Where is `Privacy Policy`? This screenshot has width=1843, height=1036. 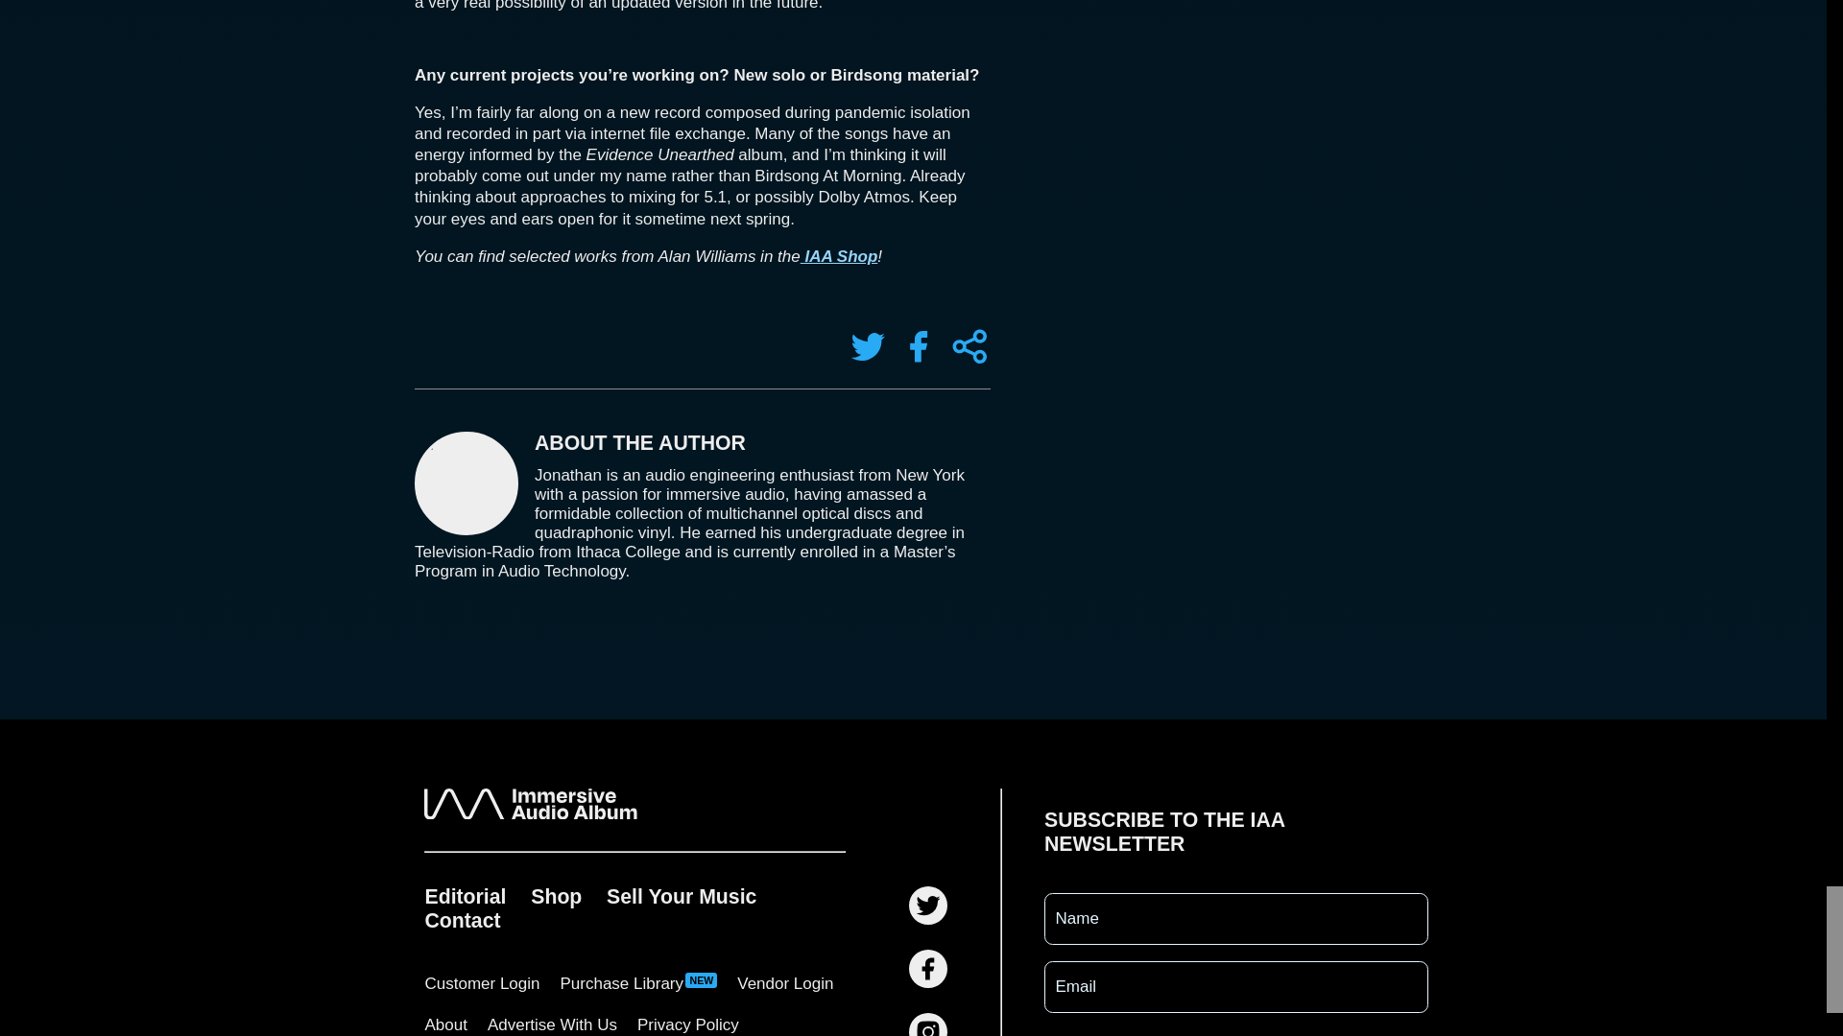
Privacy Policy is located at coordinates (689, 1021).